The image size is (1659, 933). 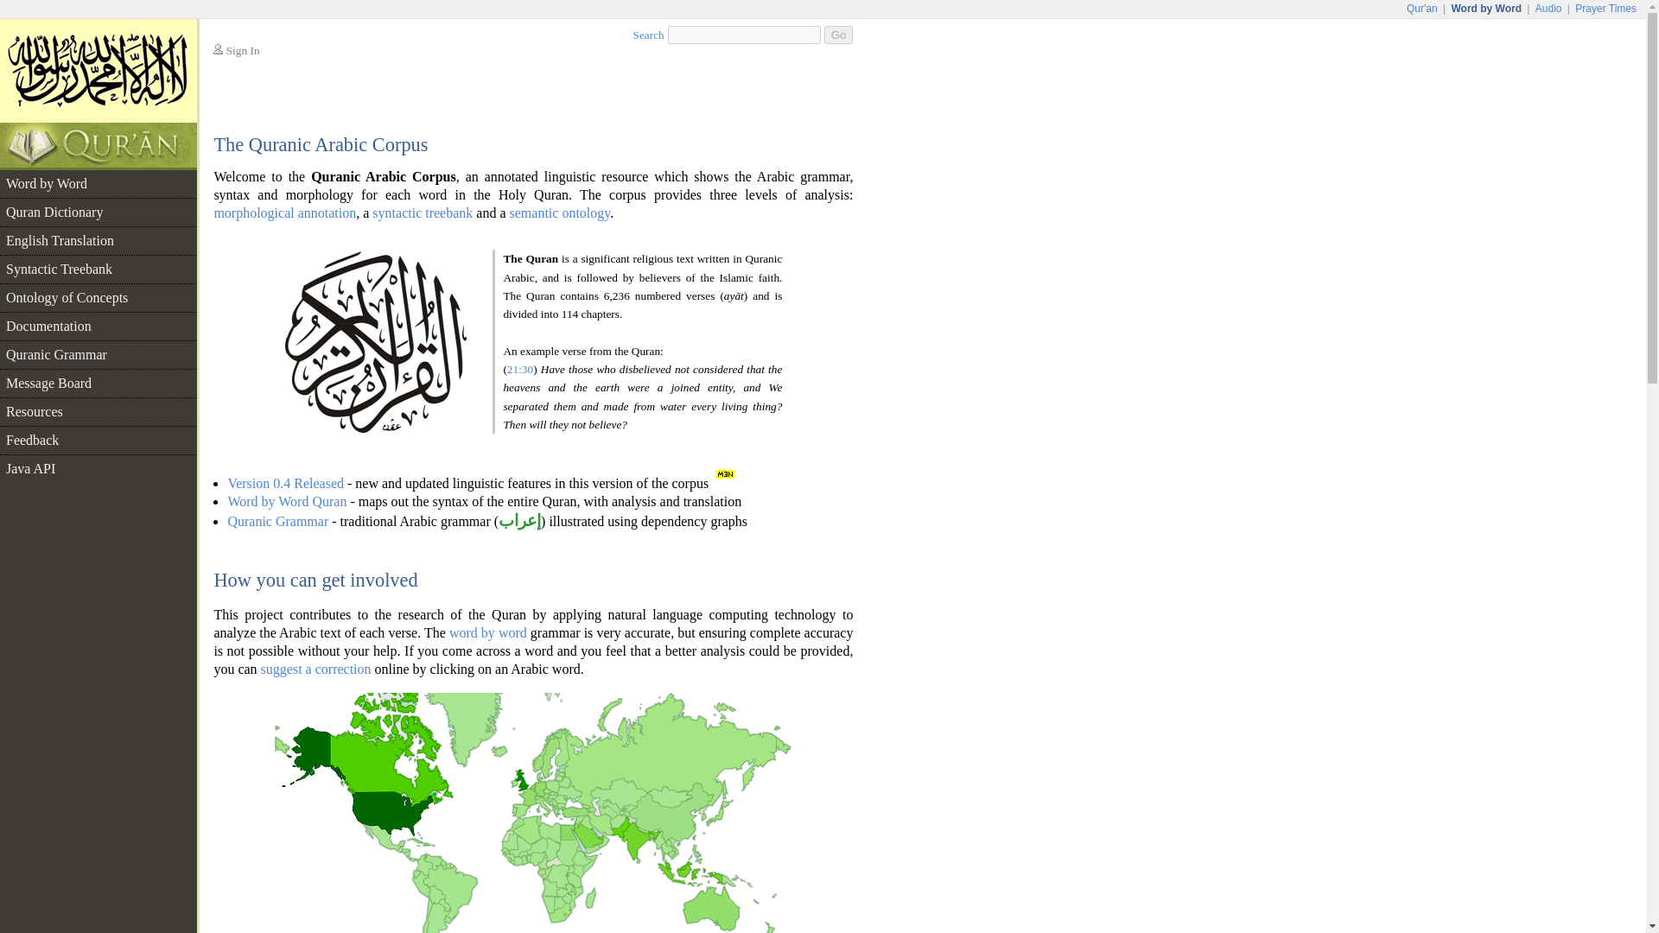 I want to click on 21:30, so click(x=520, y=370).